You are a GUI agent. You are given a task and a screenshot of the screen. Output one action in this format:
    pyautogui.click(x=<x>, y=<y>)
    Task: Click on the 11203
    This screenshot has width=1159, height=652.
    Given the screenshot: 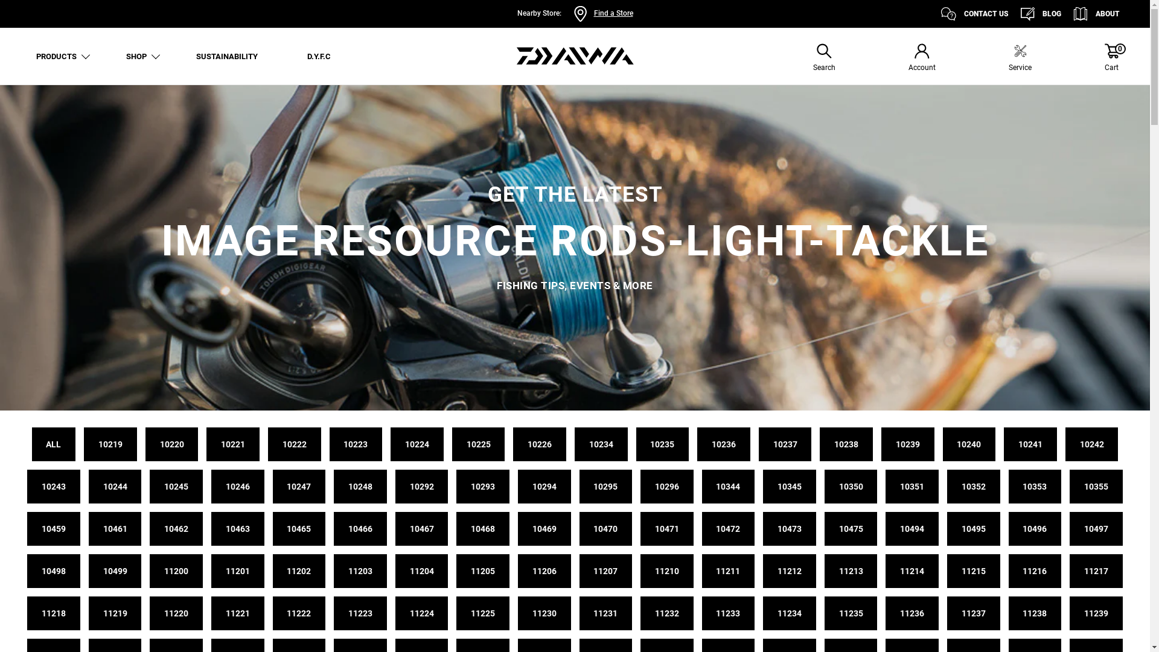 What is the action you would take?
    pyautogui.click(x=360, y=571)
    